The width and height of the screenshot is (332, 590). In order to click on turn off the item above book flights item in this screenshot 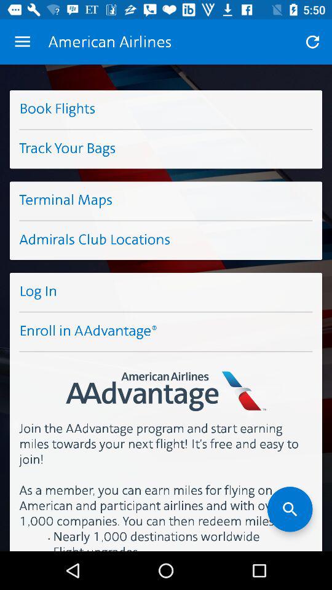, I will do `click(22, 42)`.